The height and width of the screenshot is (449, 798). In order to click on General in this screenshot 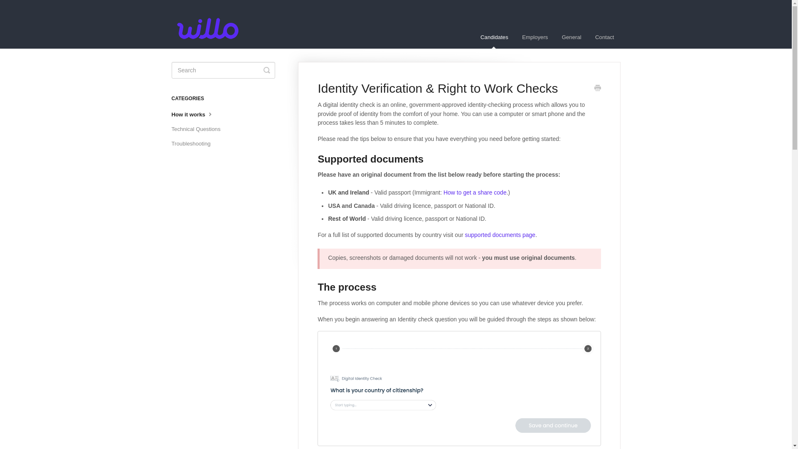, I will do `click(571, 37)`.